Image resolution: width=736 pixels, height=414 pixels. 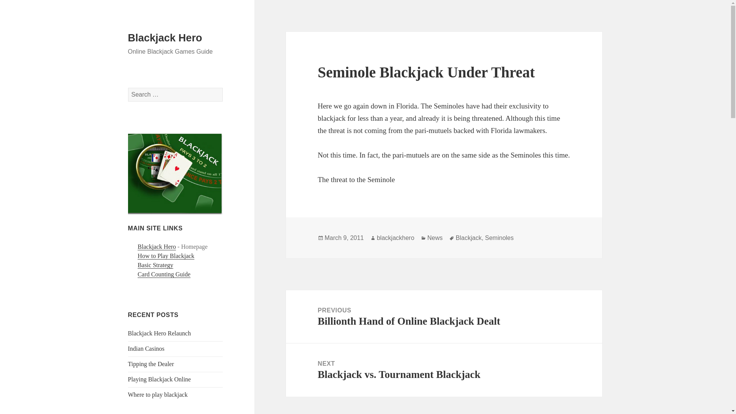 I want to click on Basic Strategy, so click(x=155, y=265).